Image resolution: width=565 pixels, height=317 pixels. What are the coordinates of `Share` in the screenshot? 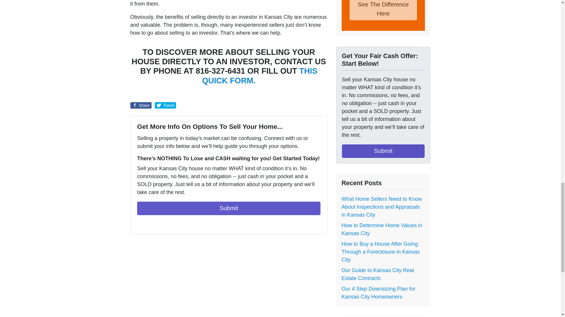 It's located at (141, 105).